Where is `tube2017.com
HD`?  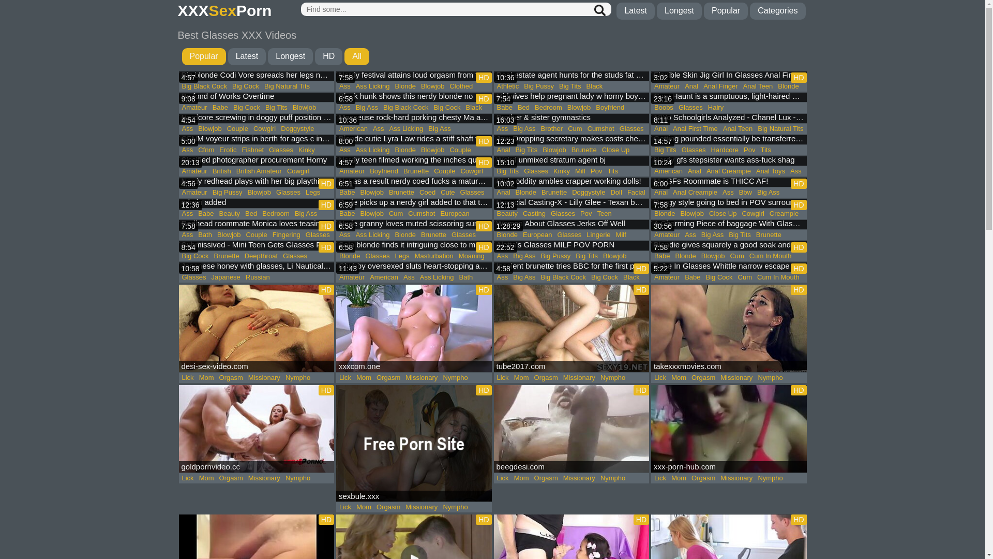
tube2017.com
HD is located at coordinates (571, 328).